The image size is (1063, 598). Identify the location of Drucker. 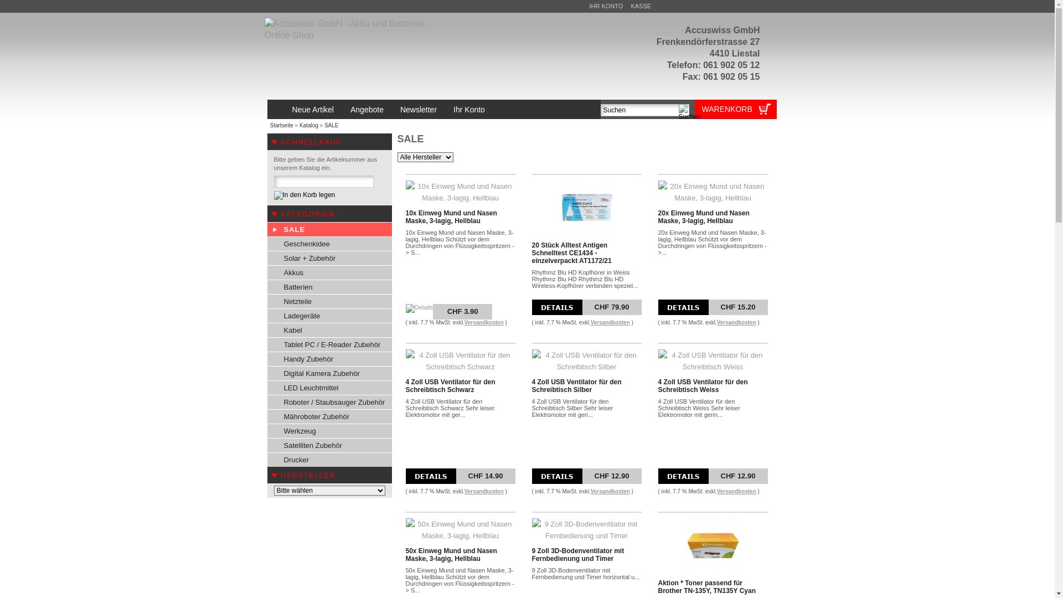
(329, 460).